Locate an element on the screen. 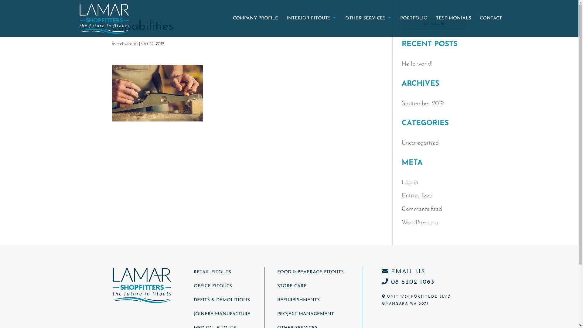  TESTIMONIALS is located at coordinates (454, 27).